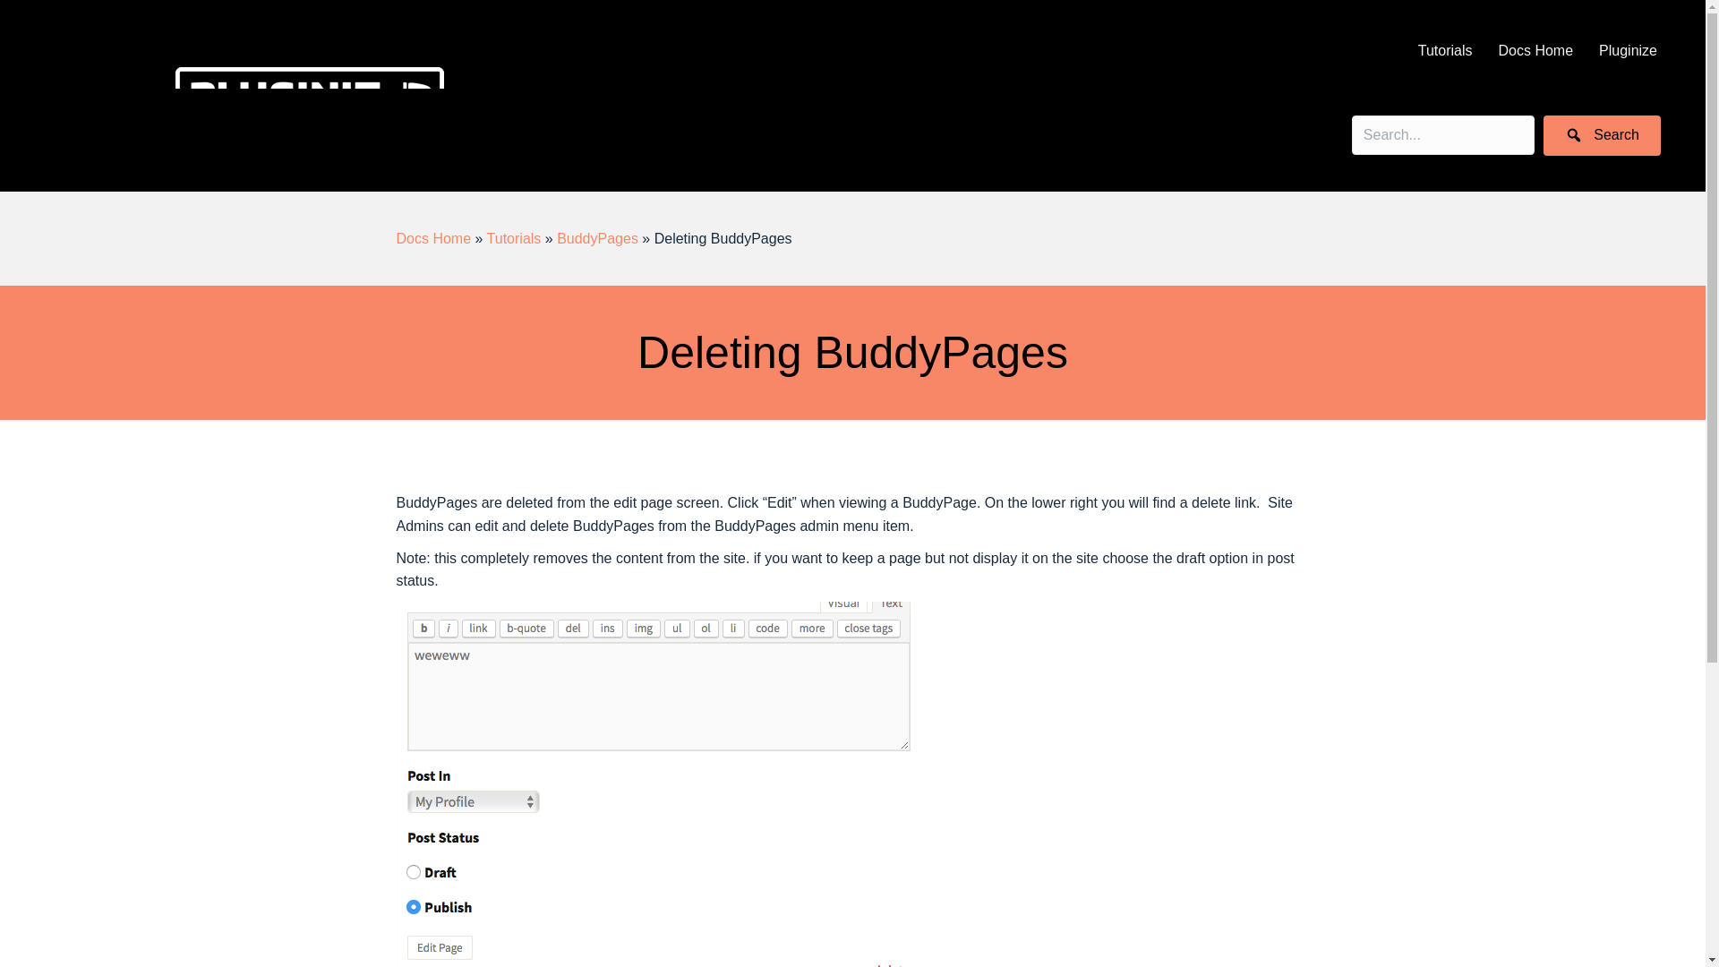  I want to click on Tutorials, so click(514, 238).